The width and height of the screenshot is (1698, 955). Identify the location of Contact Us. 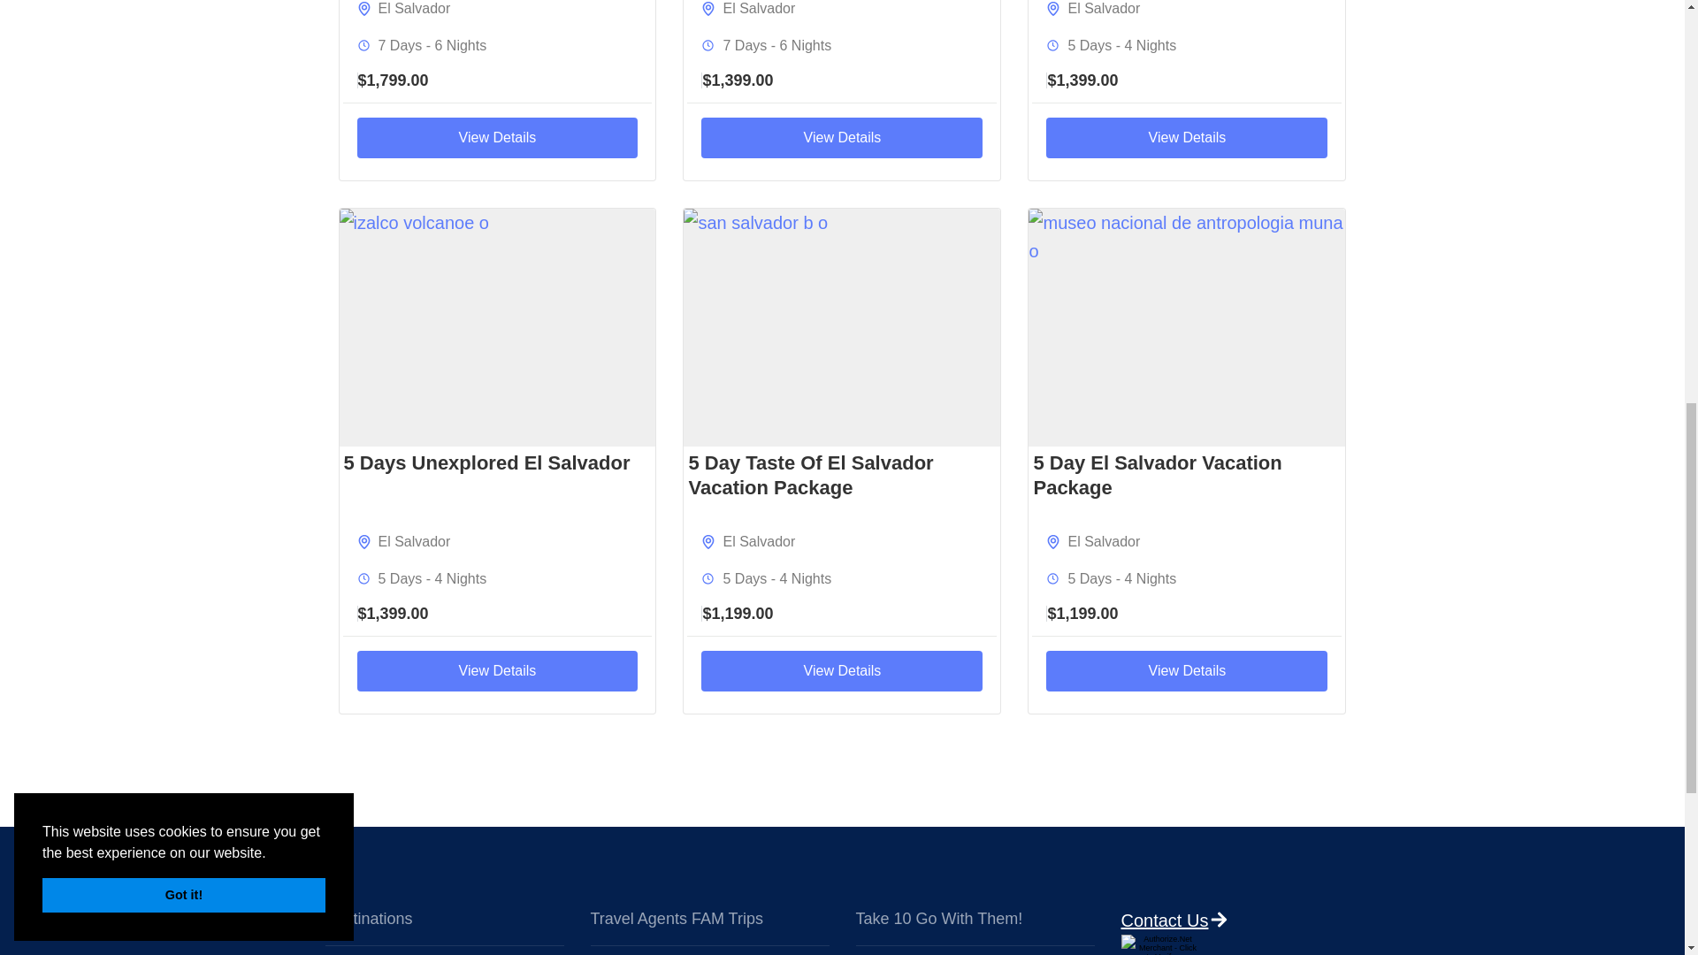
(1219, 920).